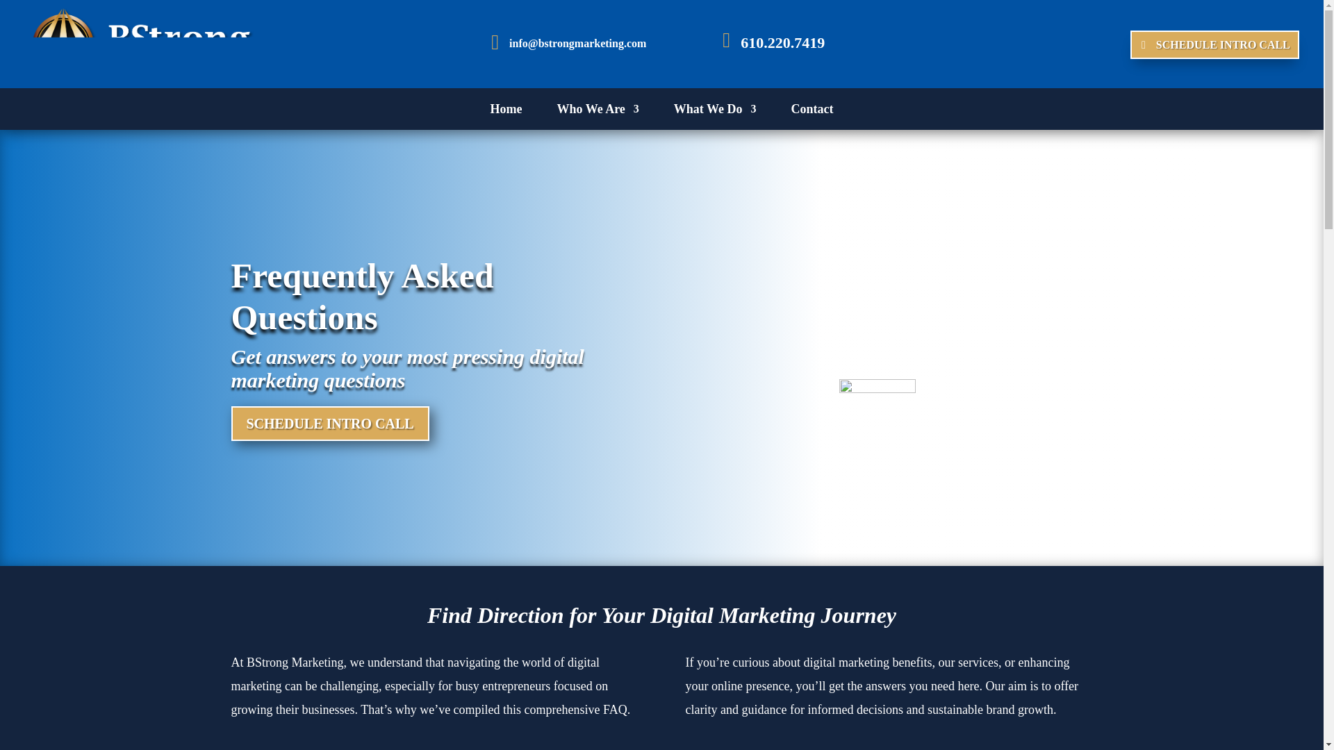 This screenshot has height=750, width=1334. What do you see at coordinates (138, 44) in the screenshot?
I see `bstrong white logo for website` at bounding box center [138, 44].